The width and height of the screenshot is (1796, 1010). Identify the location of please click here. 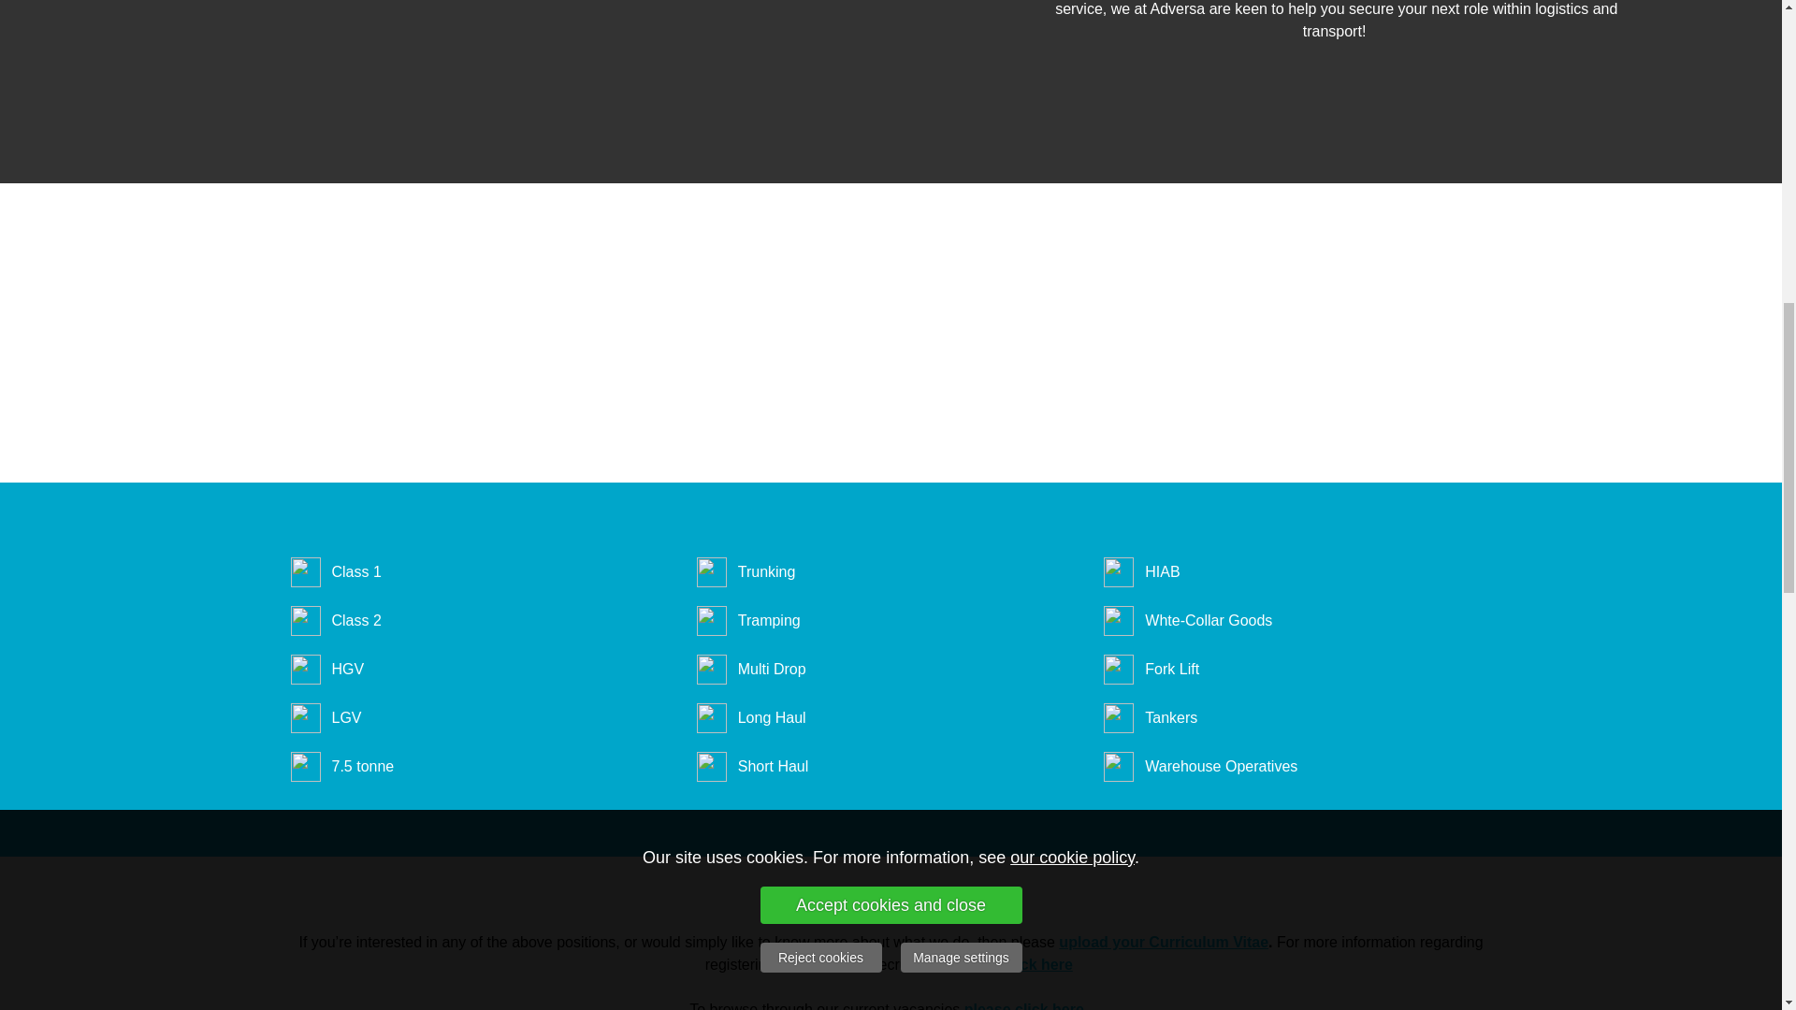
(1024, 1006).